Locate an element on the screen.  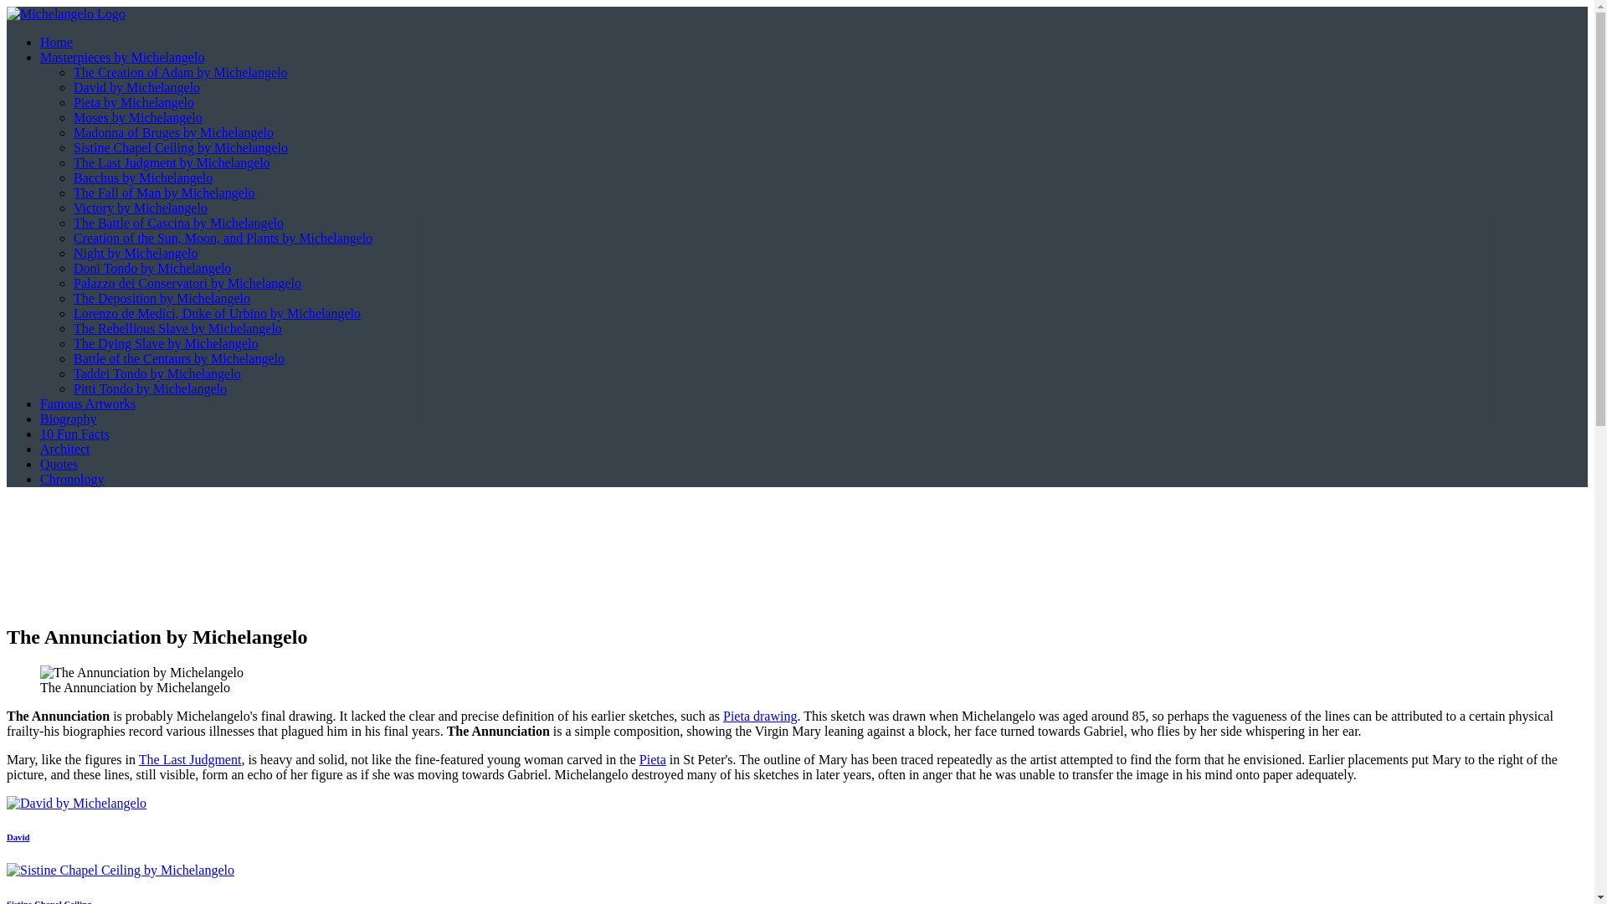
Pieta by Michelangelo is located at coordinates (134, 102).